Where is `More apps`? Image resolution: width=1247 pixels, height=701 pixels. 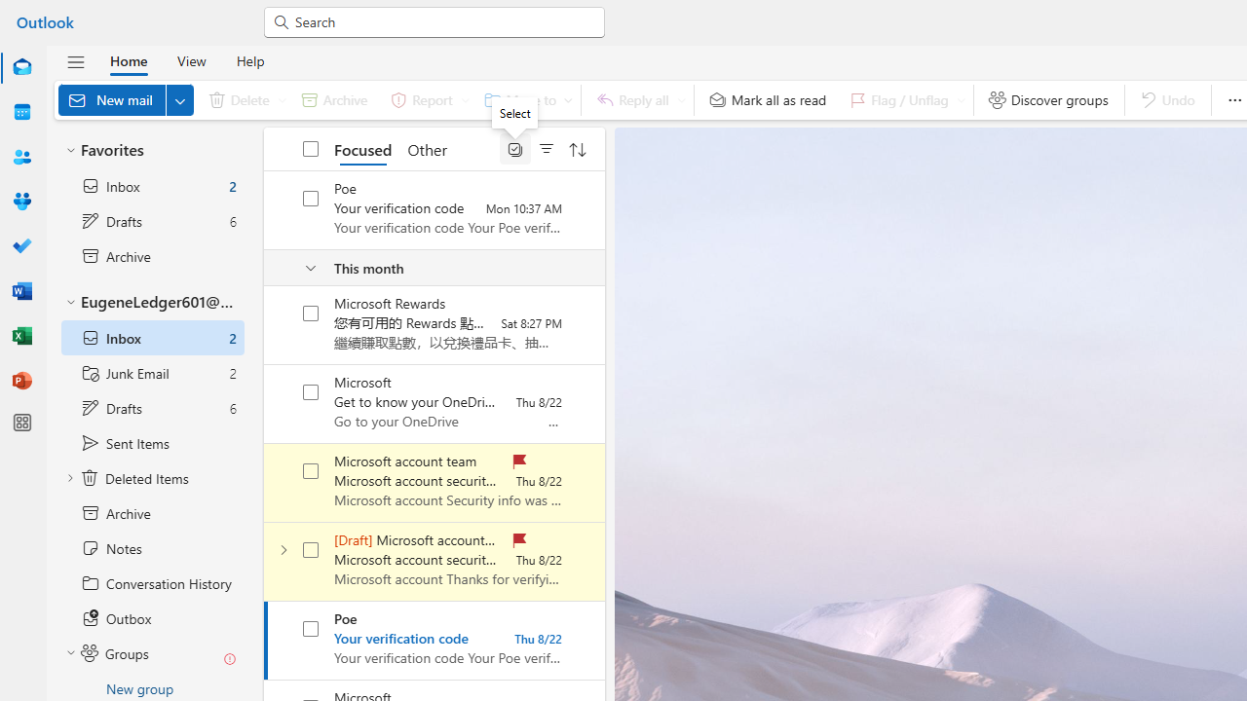 More apps is located at coordinates (21, 423).